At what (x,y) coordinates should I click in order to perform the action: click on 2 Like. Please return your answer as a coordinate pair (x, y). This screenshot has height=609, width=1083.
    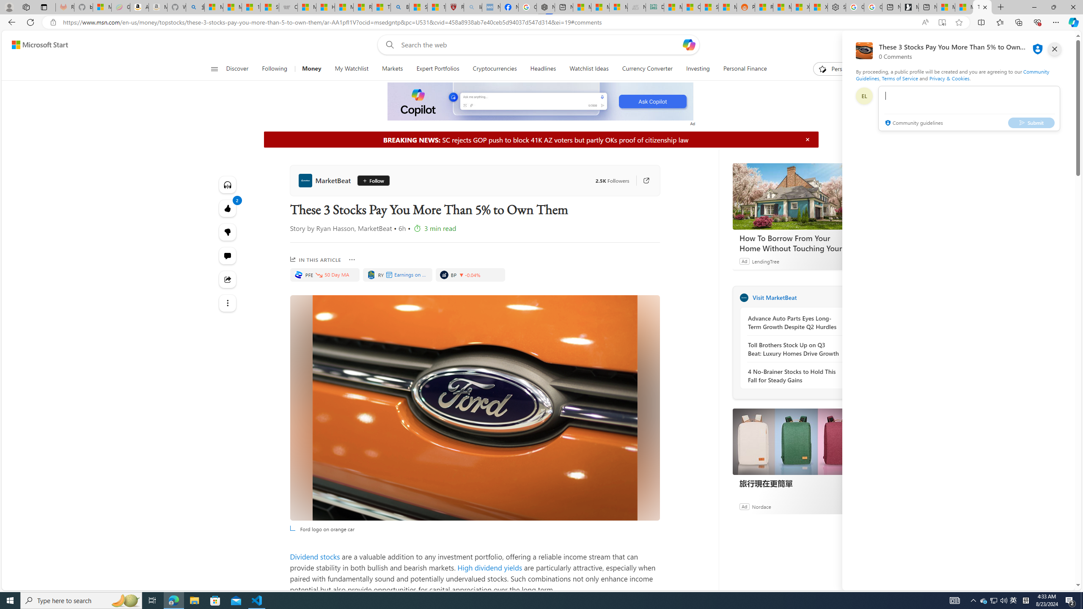
    Looking at the image, I should click on (228, 208).